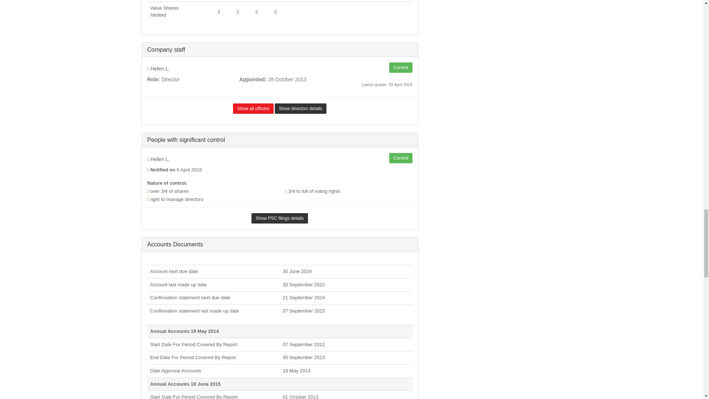 The image size is (709, 399). I want to click on Show PSC filings details, so click(280, 218).